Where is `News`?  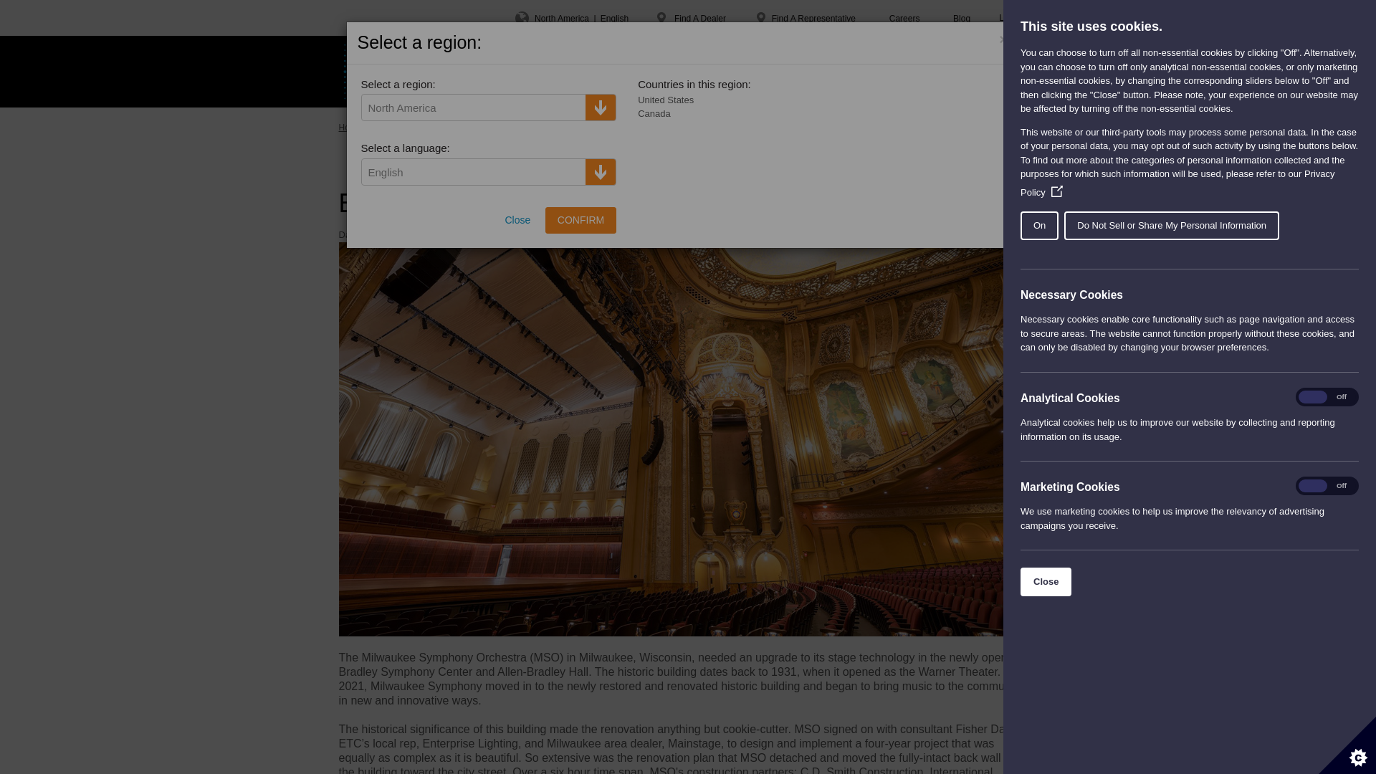 News is located at coordinates (439, 127).